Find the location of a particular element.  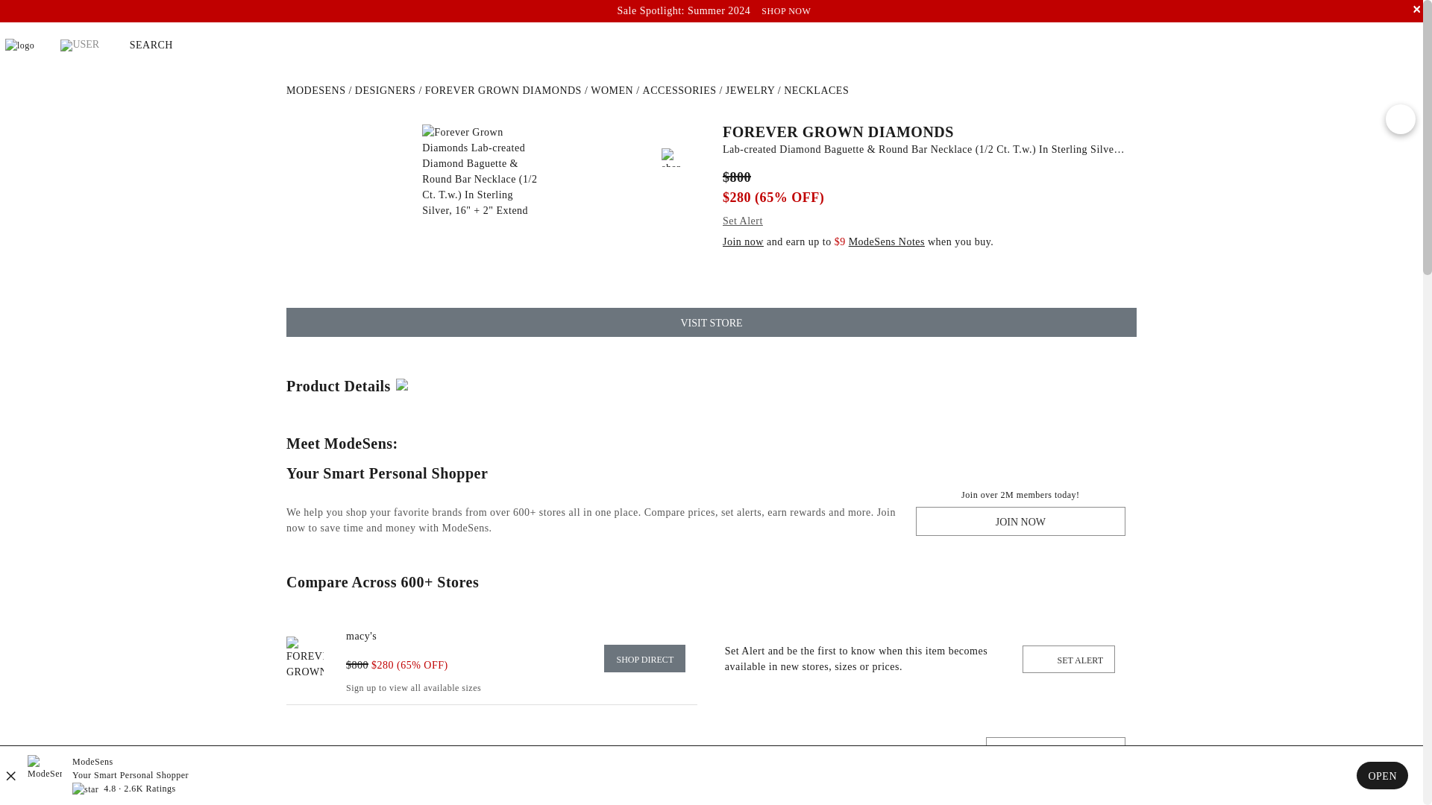

Add to shopping lists is located at coordinates (671, 134).